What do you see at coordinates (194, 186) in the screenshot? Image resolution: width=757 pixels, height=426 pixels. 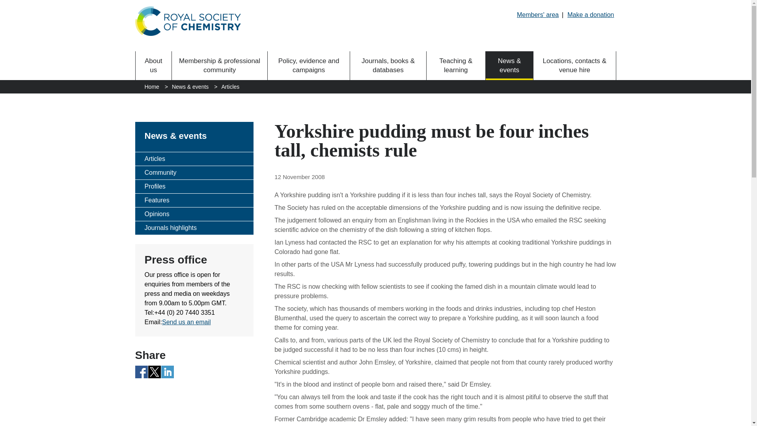 I see `Profiles` at bounding box center [194, 186].